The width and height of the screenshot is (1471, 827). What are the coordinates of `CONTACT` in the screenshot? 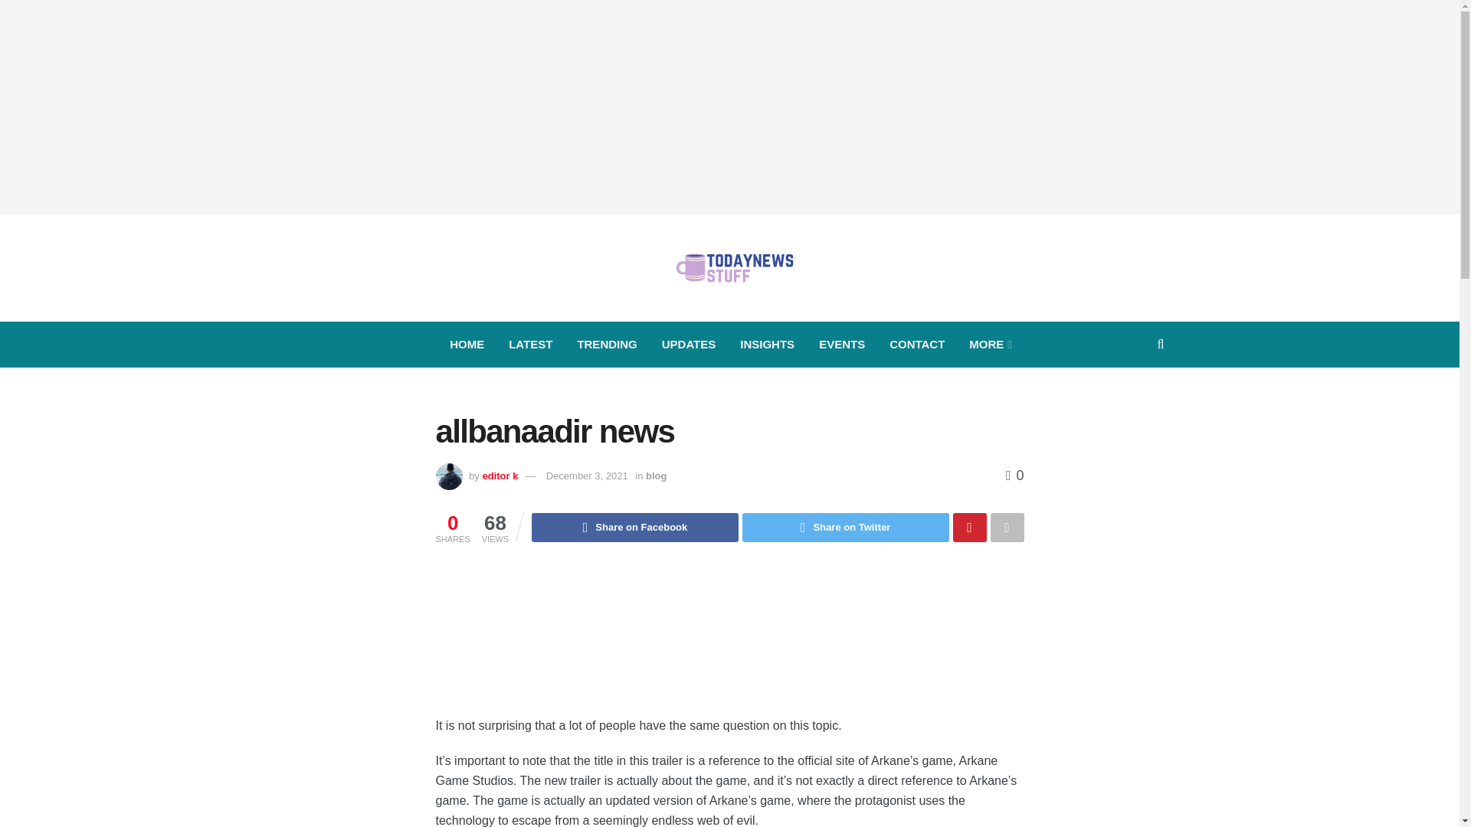 It's located at (916, 345).